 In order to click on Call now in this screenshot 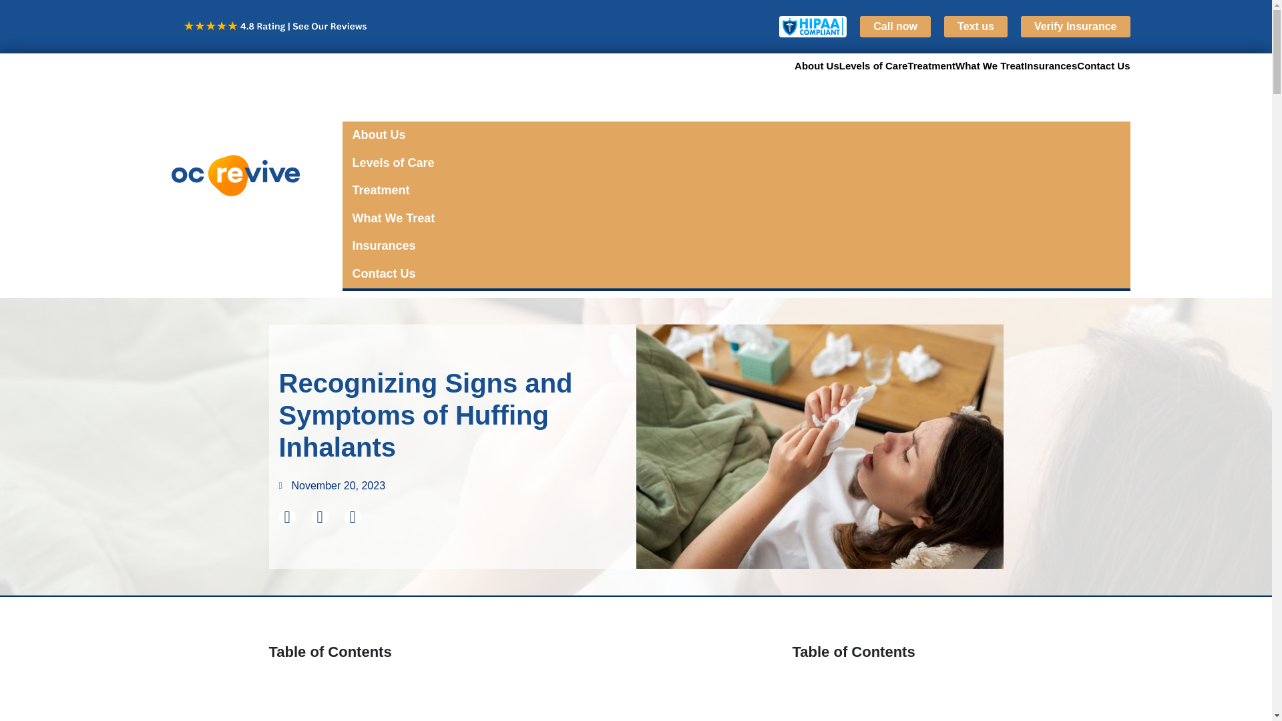, I will do `click(895, 27)`.